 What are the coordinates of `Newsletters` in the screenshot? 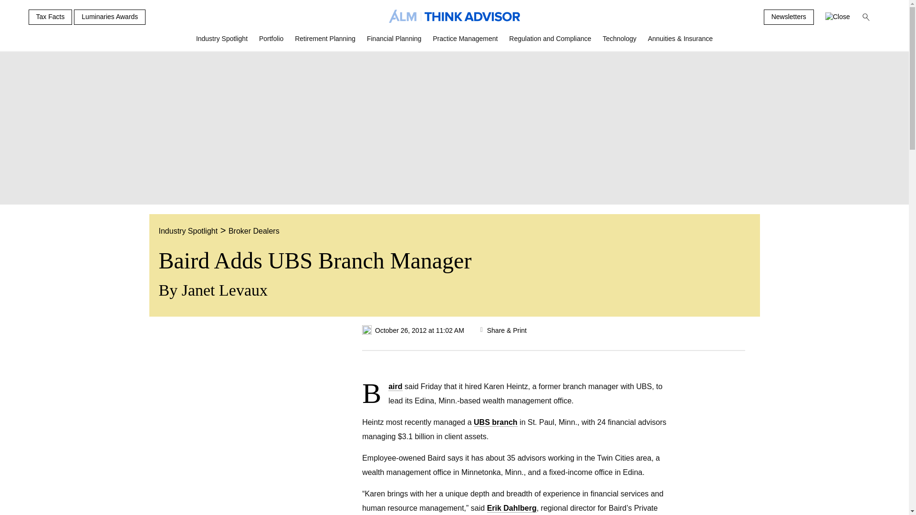 It's located at (789, 17).